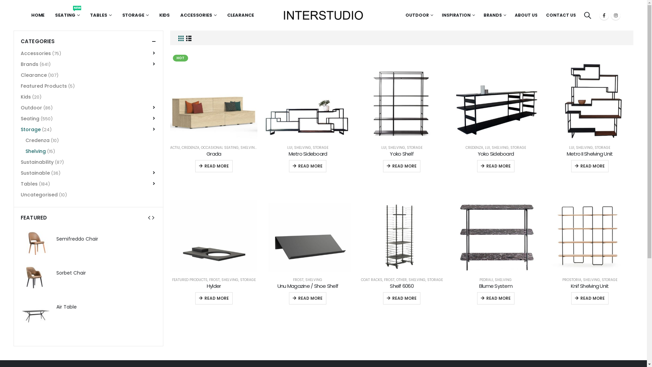  I want to click on ABOUT US, so click(526, 15).